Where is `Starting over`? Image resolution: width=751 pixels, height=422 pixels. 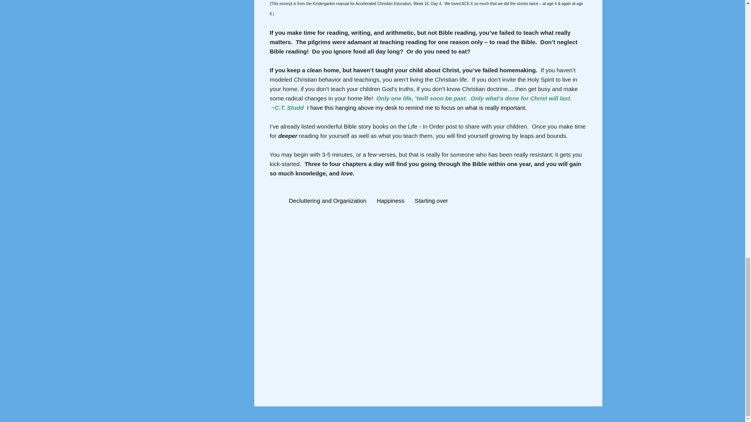 Starting over is located at coordinates (431, 201).